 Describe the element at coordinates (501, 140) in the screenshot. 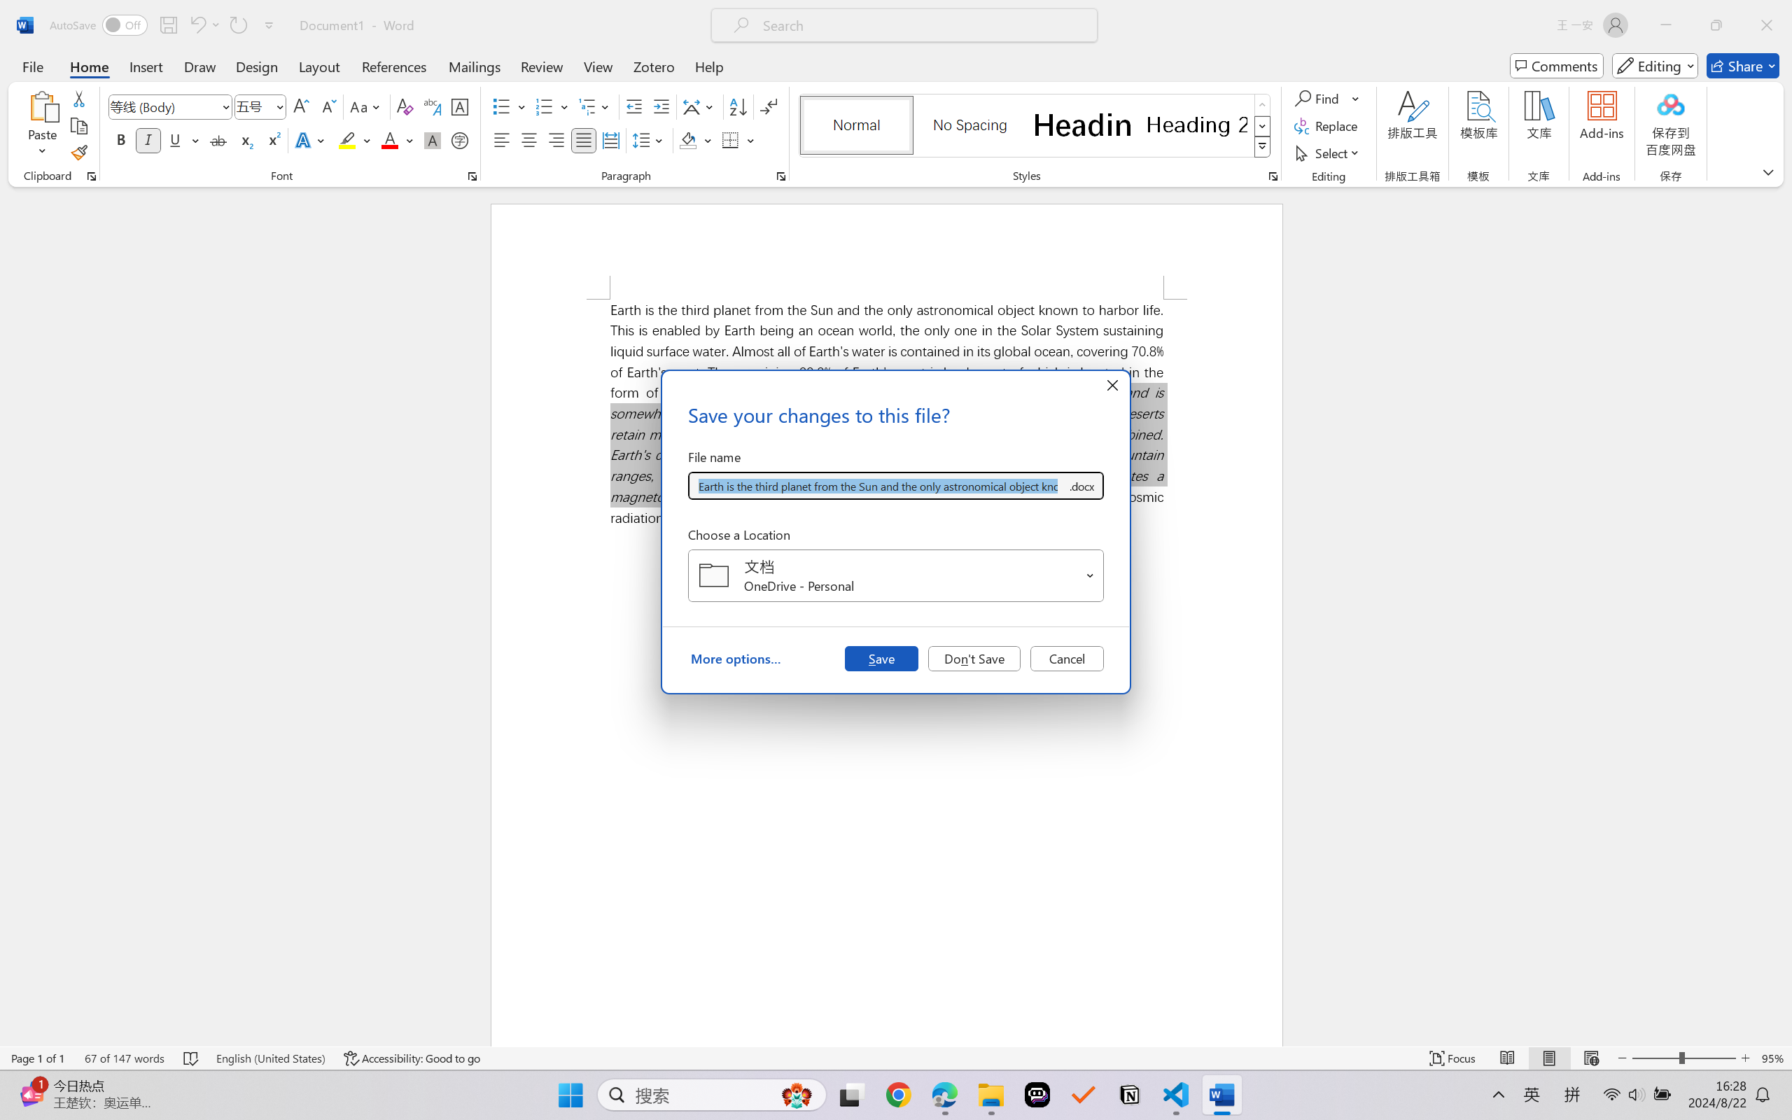

I see `Align Left` at that location.